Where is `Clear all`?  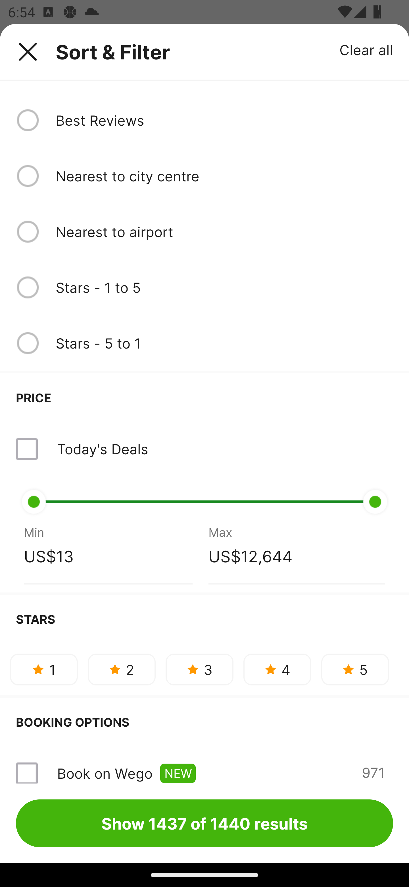
Clear all is located at coordinates (366, 49).